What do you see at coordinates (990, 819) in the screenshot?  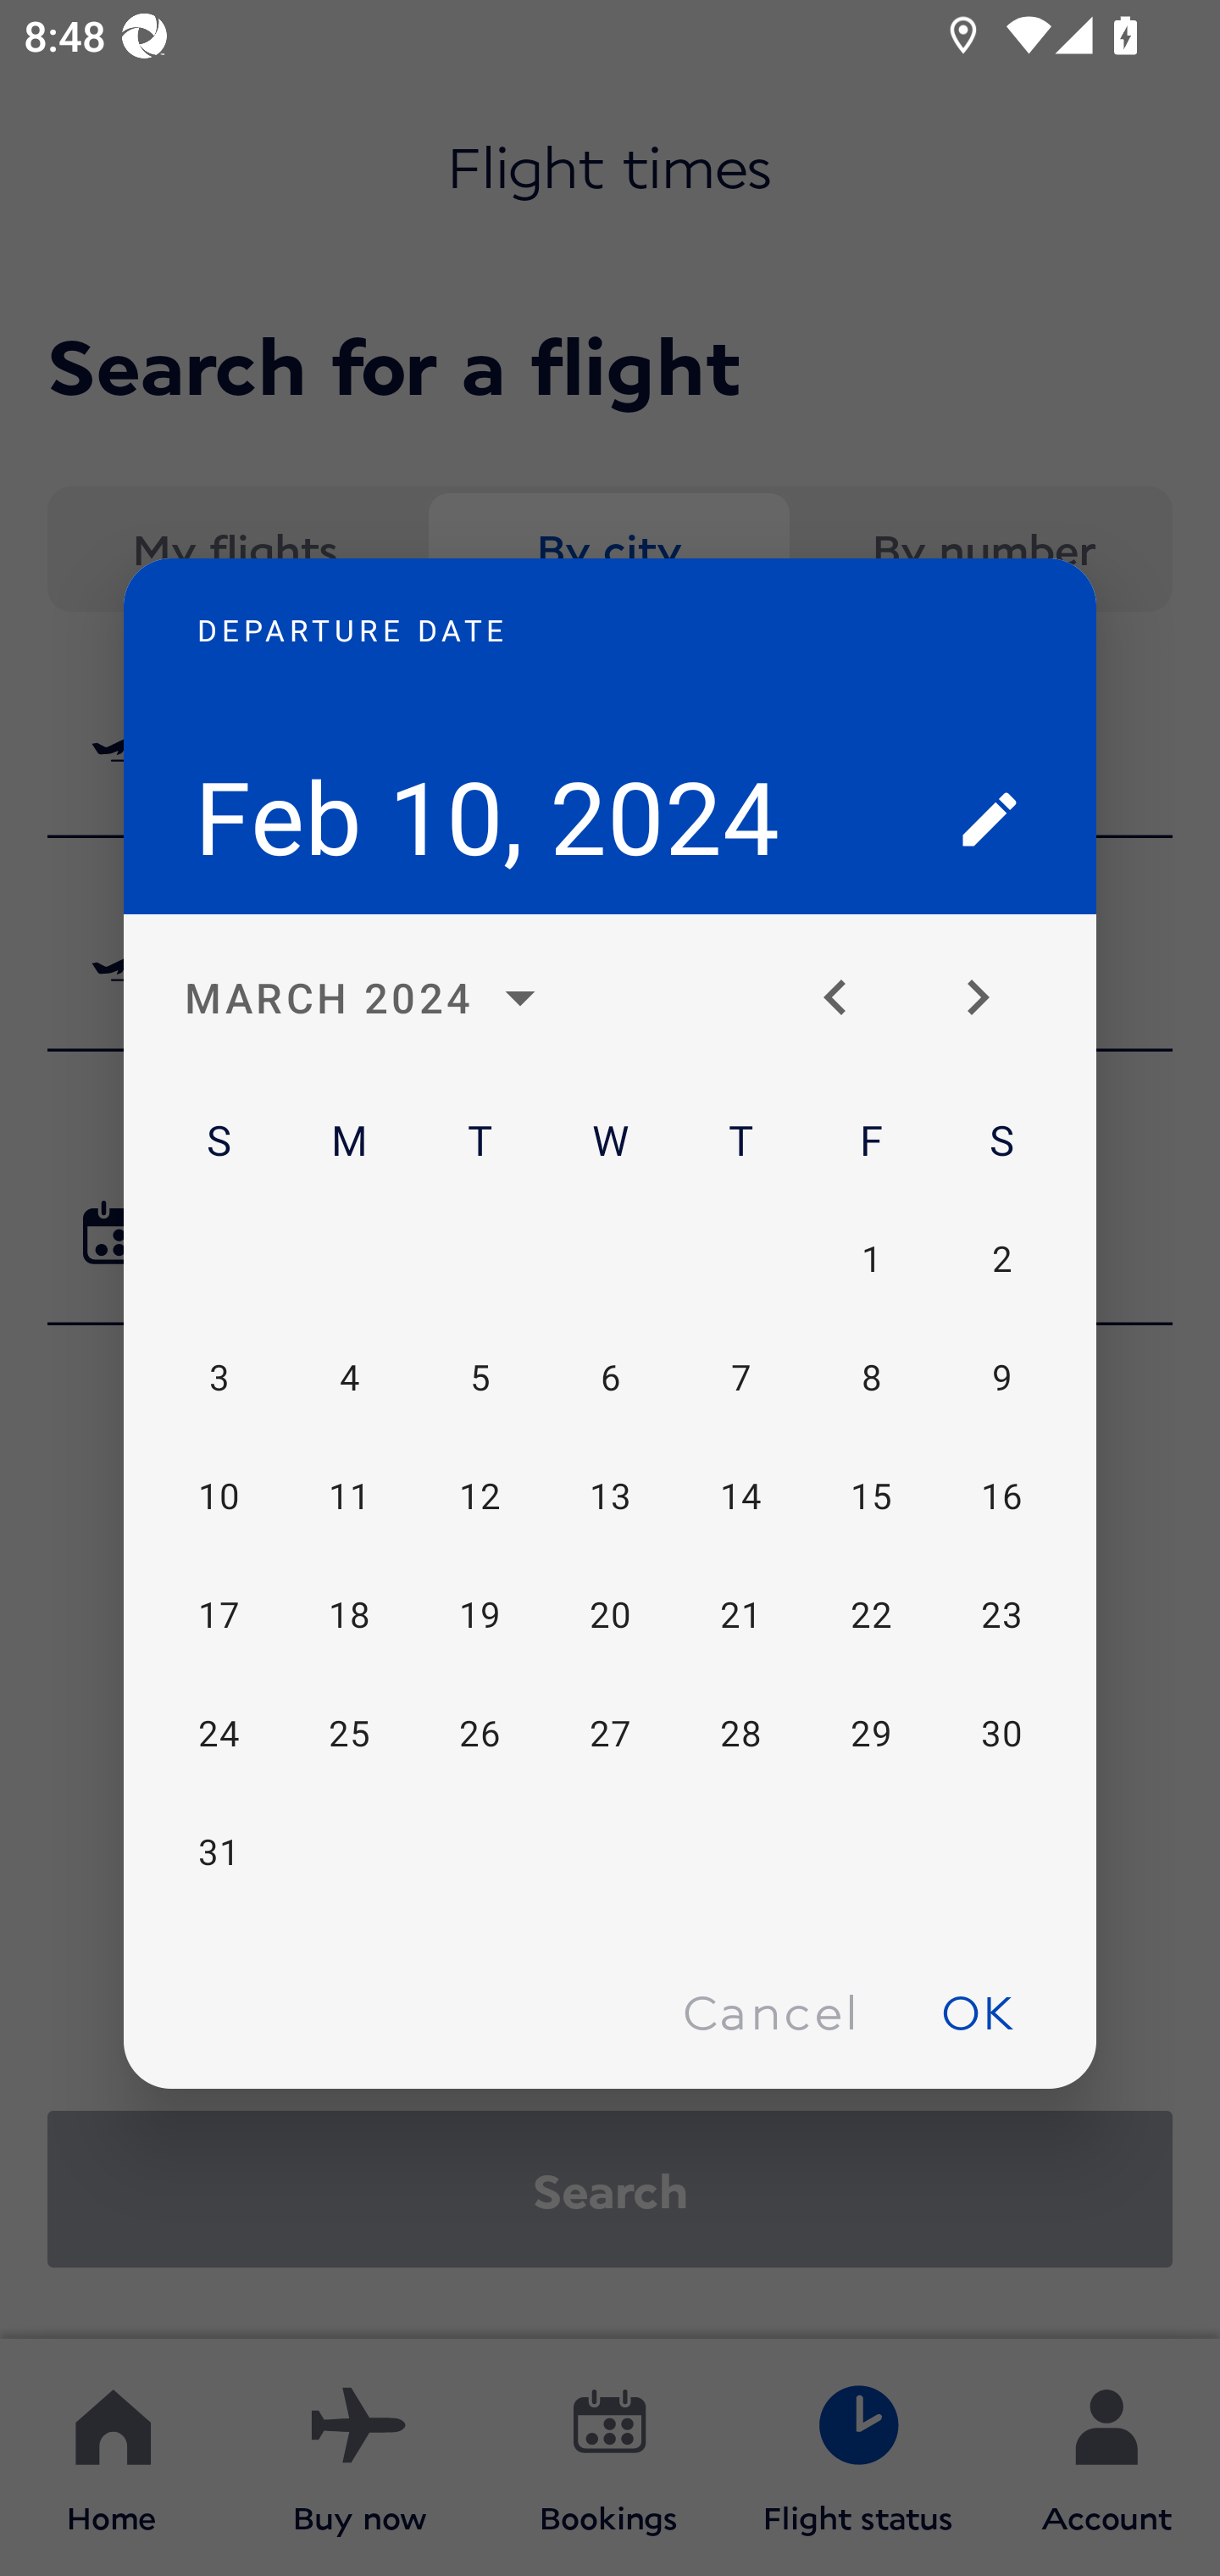 I see `Switch to text input mode` at bounding box center [990, 819].